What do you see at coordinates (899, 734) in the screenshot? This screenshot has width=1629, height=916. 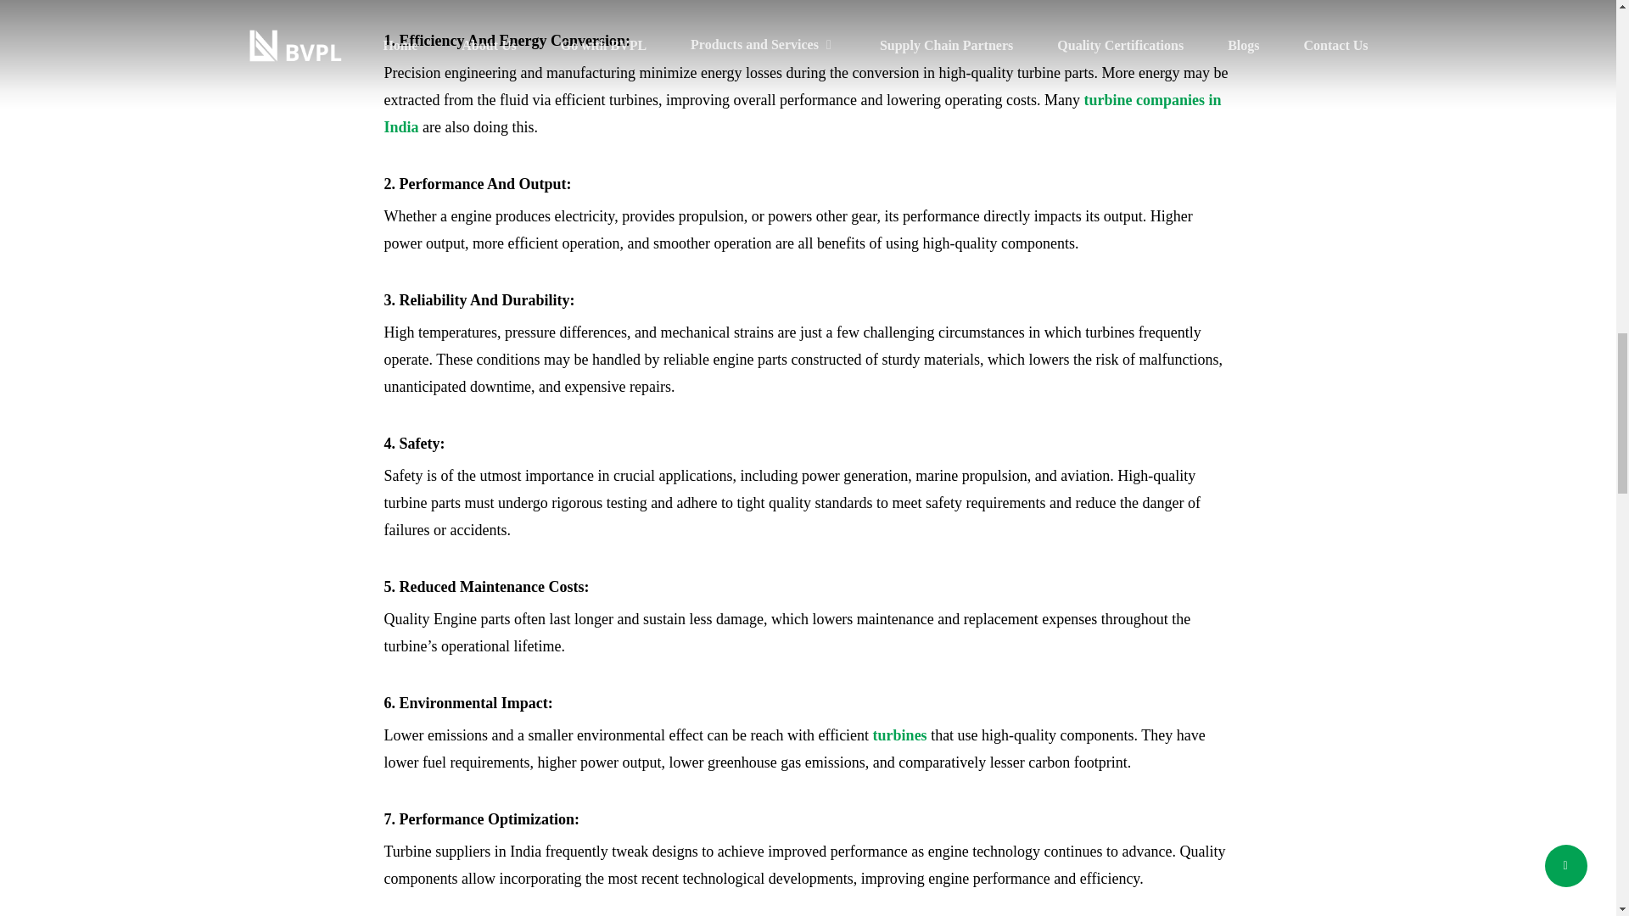 I see `turbines` at bounding box center [899, 734].